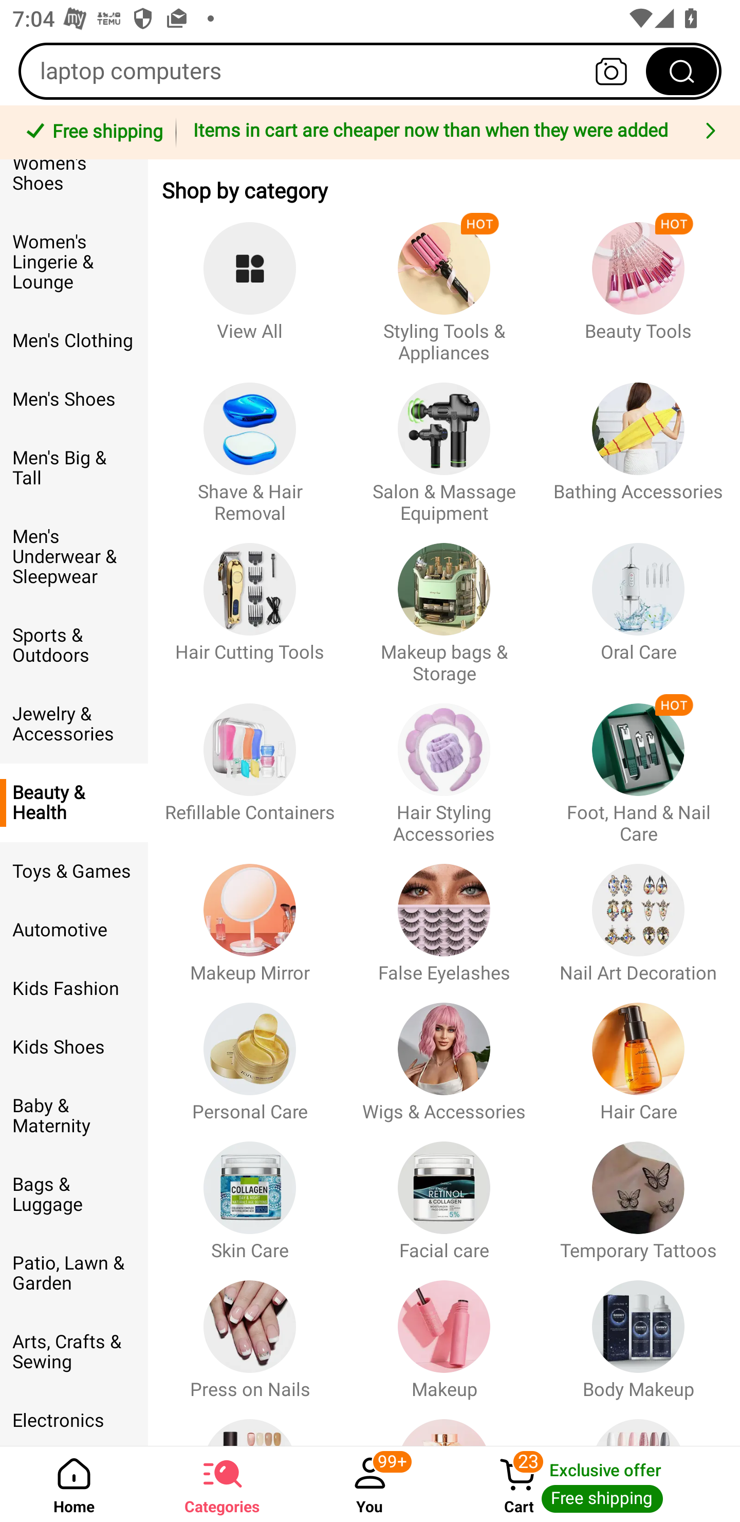  What do you see at coordinates (638, 914) in the screenshot?
I see `Nail Art Decoration` at bounding box center [638, 914].